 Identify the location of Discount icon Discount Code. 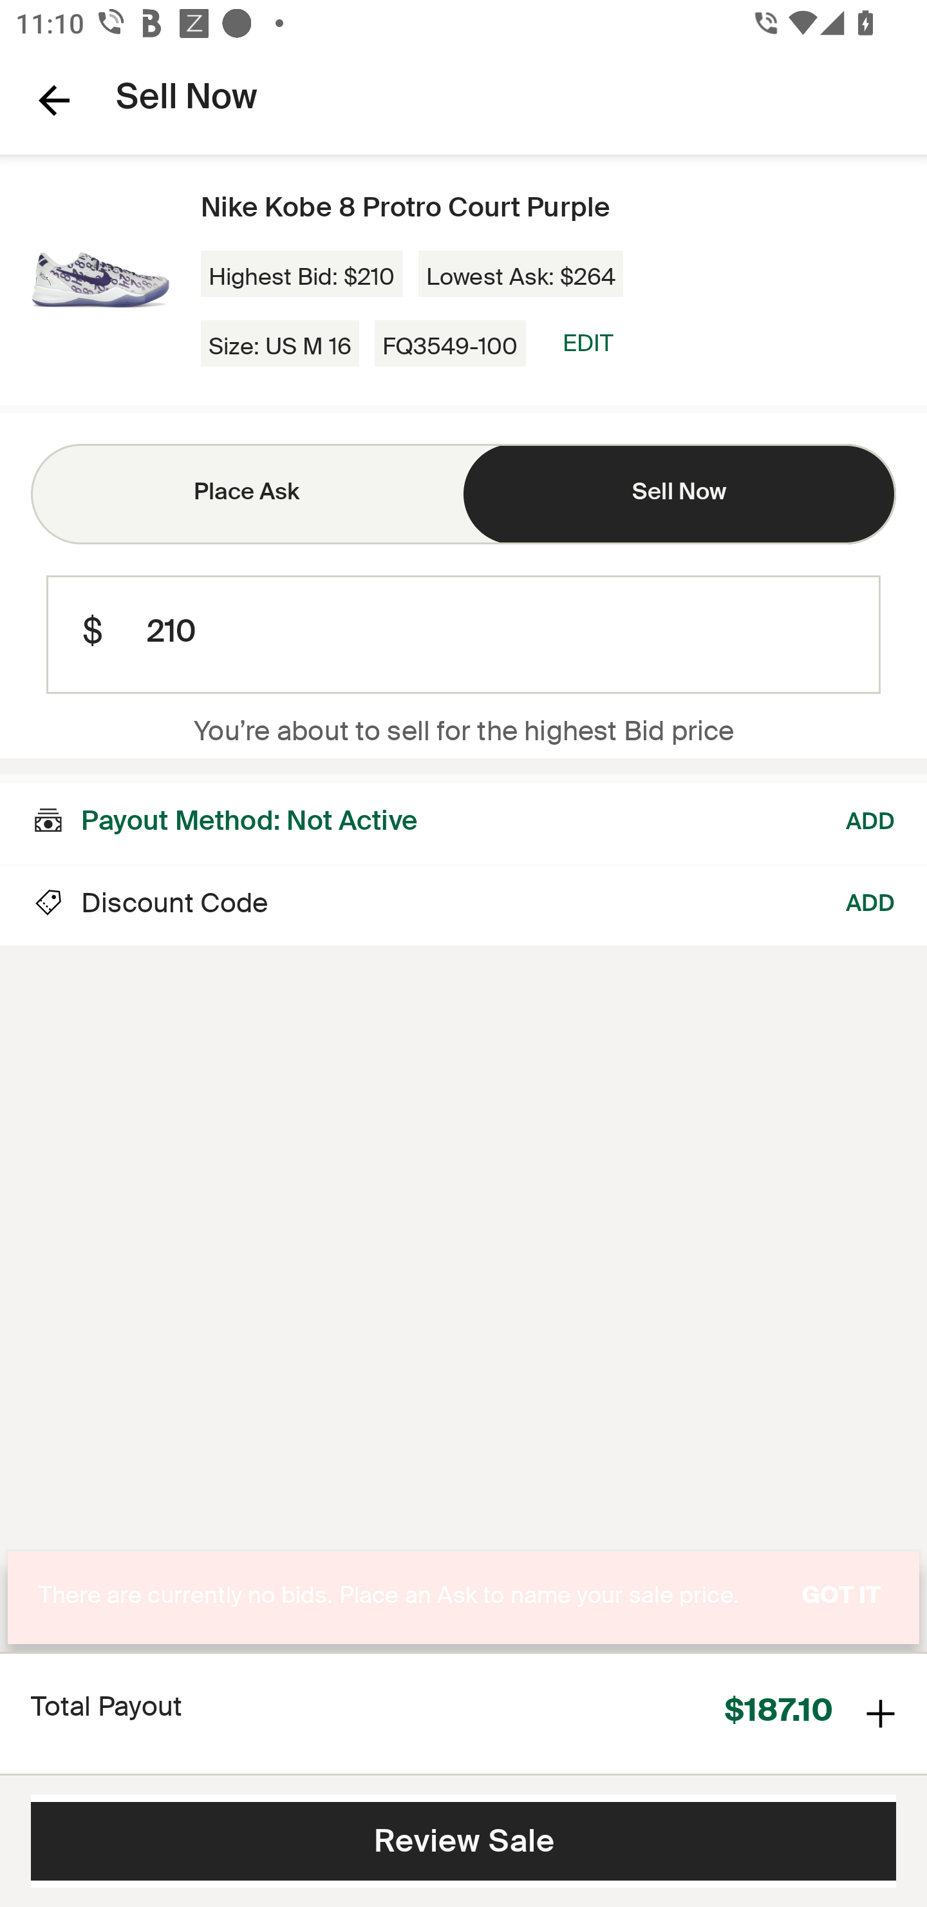
(149, 906).